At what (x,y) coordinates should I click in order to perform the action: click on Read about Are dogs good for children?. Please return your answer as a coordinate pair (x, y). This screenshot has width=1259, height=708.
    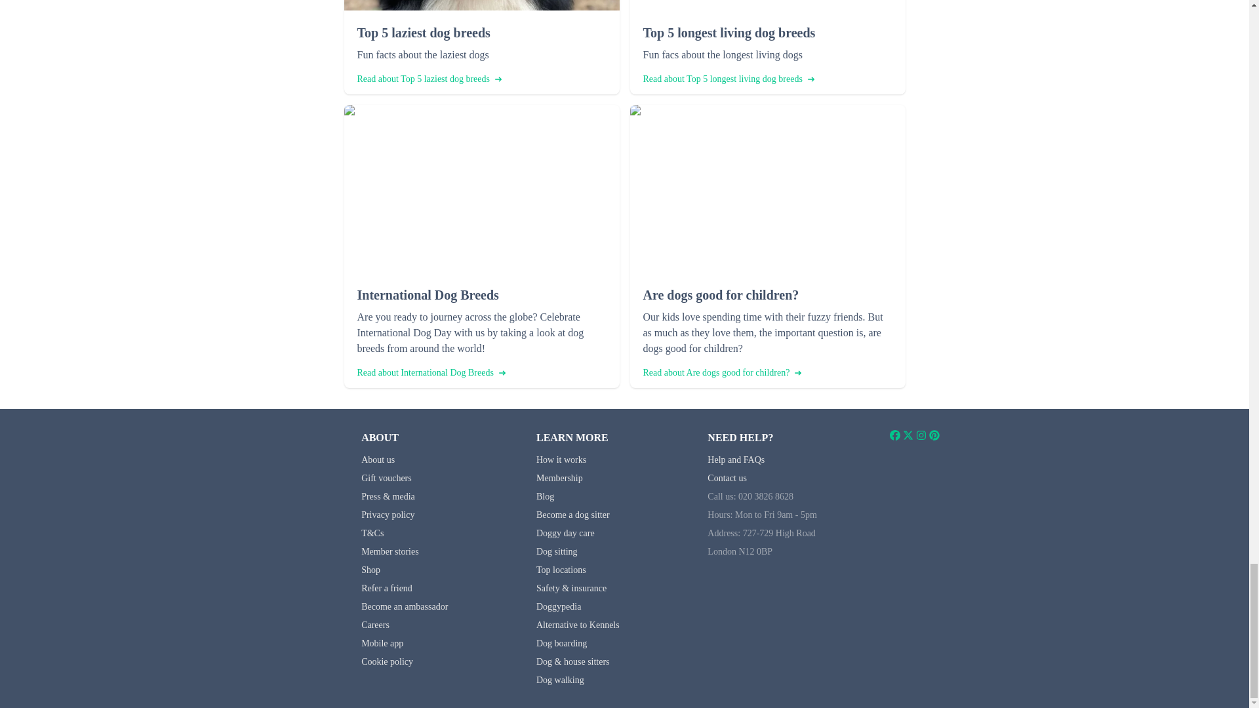
    Looking at the image, I should click on (721, 372).